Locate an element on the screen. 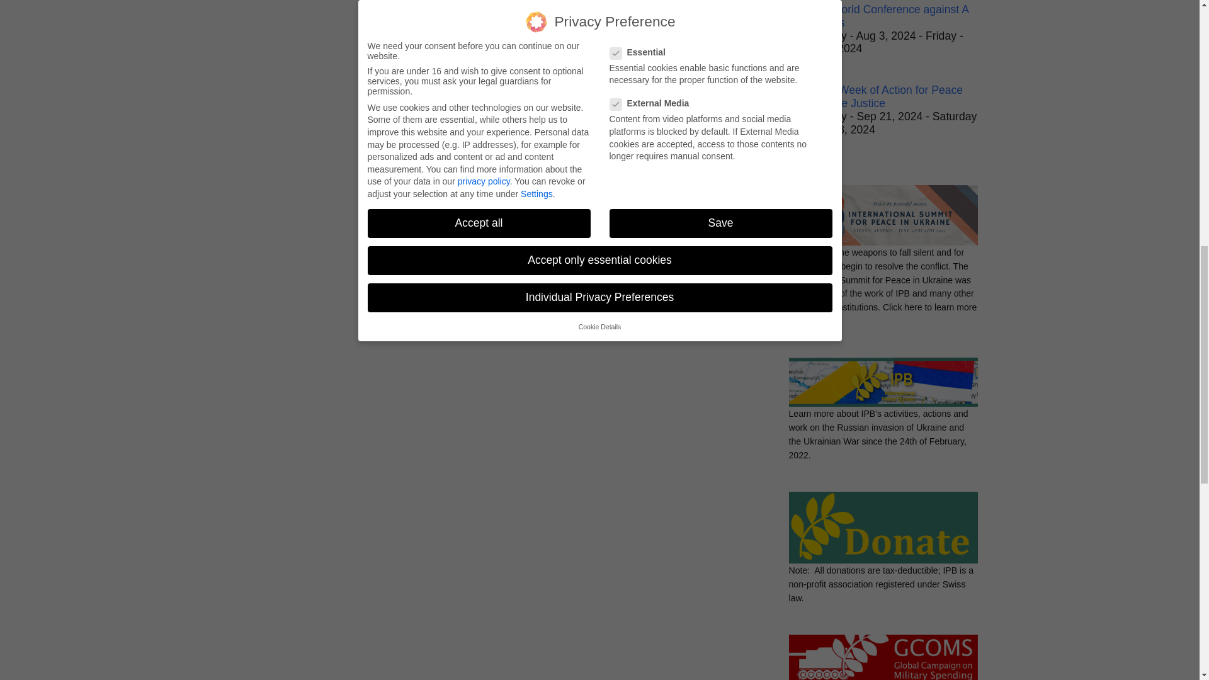 The height and width of the screenshot is (680, 1209). Donate is located at coordinates (882, 533).